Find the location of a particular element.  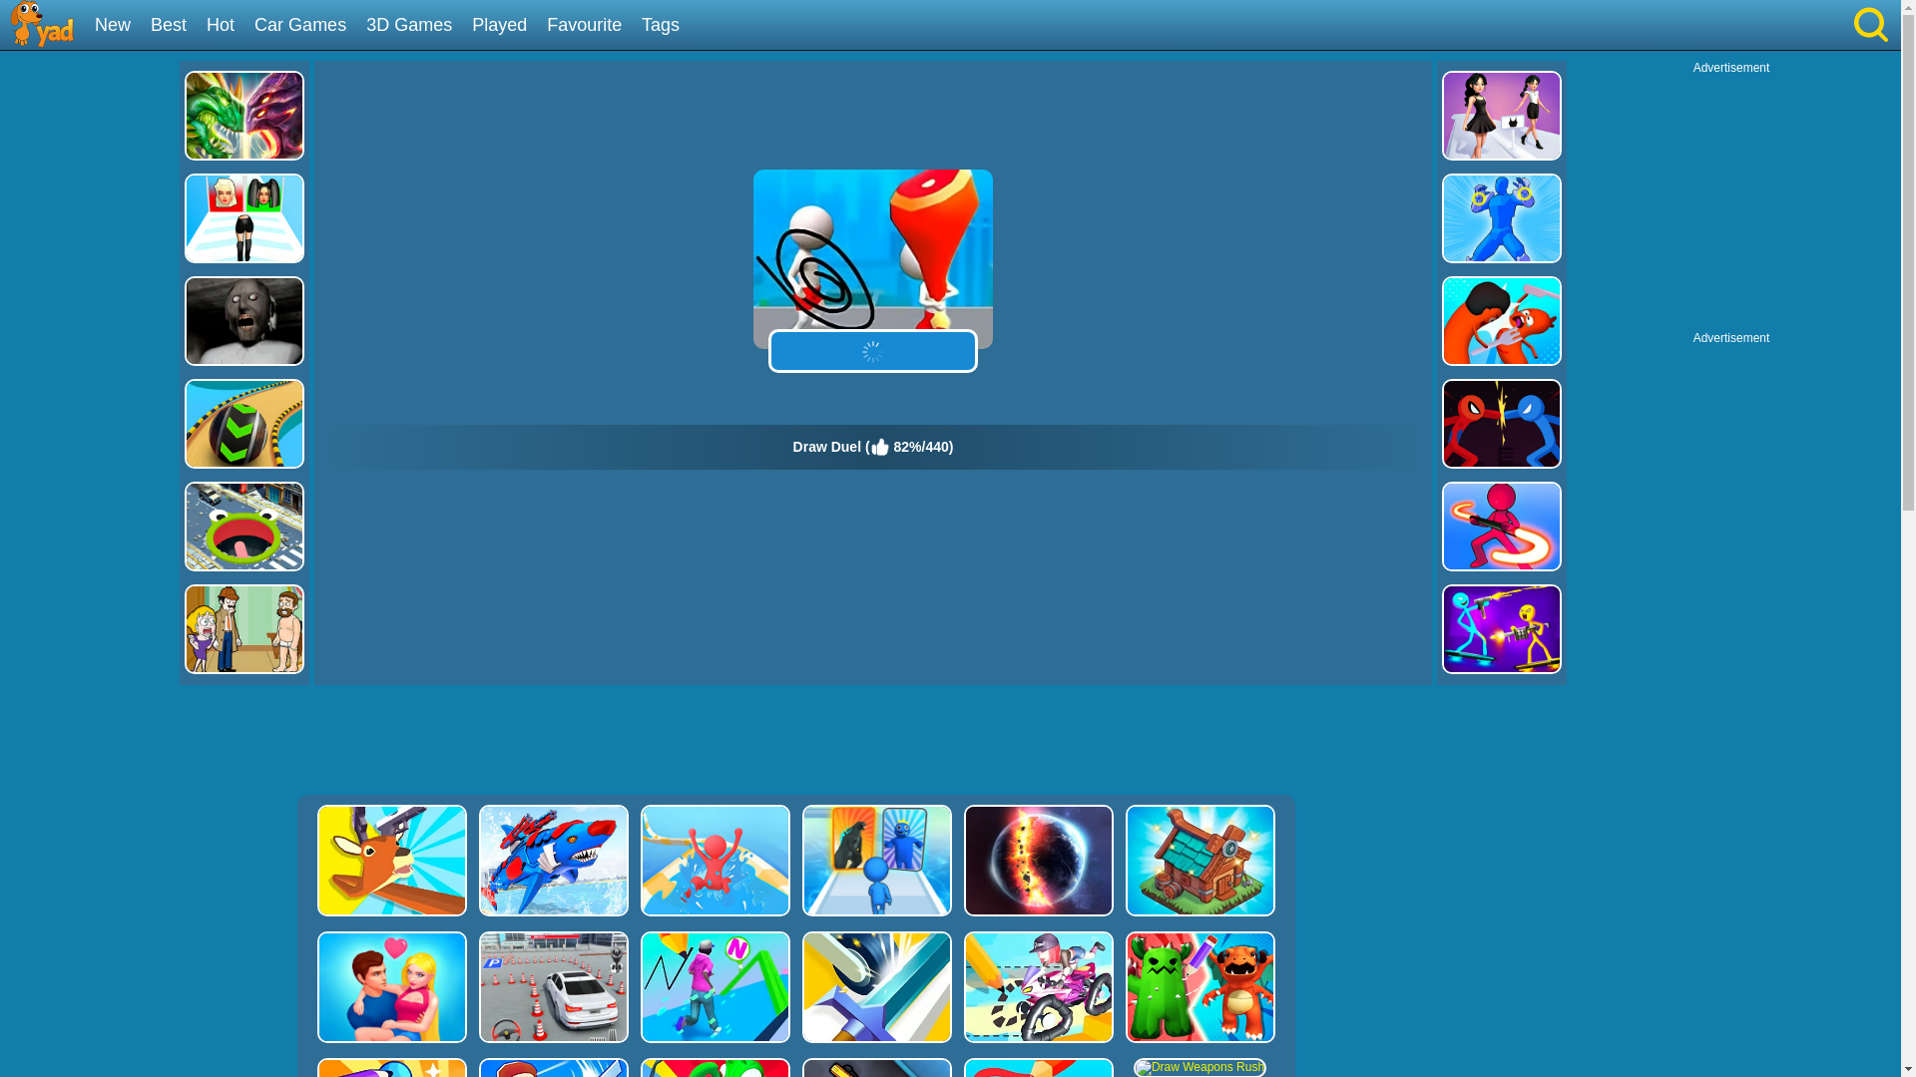

Hot is located at coordinates (228, 27).